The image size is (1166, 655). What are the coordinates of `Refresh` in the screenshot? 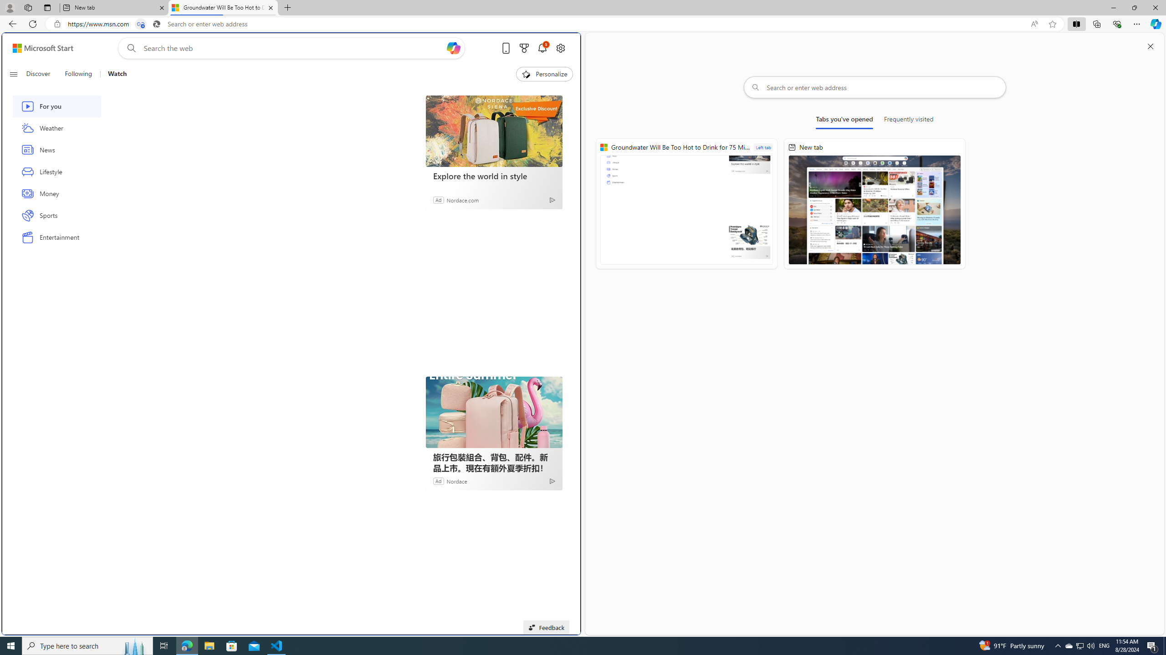 It's located at (33, 24).